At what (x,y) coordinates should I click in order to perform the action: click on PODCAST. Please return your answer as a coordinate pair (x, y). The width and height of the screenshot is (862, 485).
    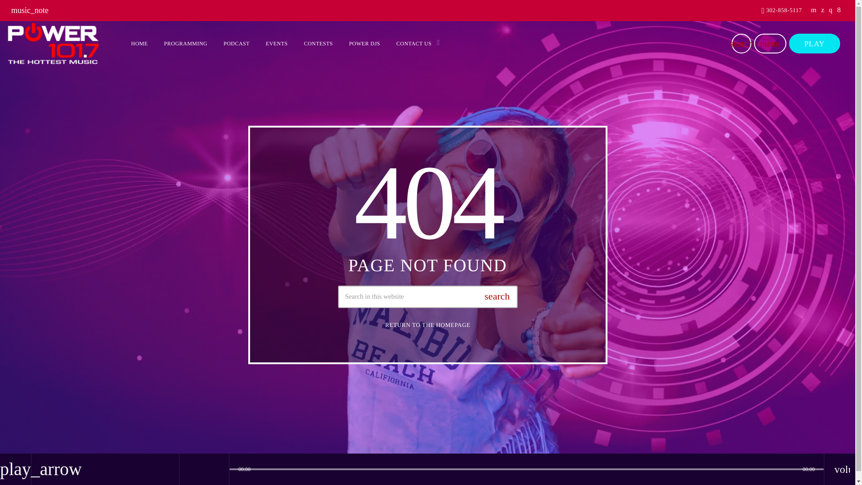
    Looking at the image, I should click on (237, 44).